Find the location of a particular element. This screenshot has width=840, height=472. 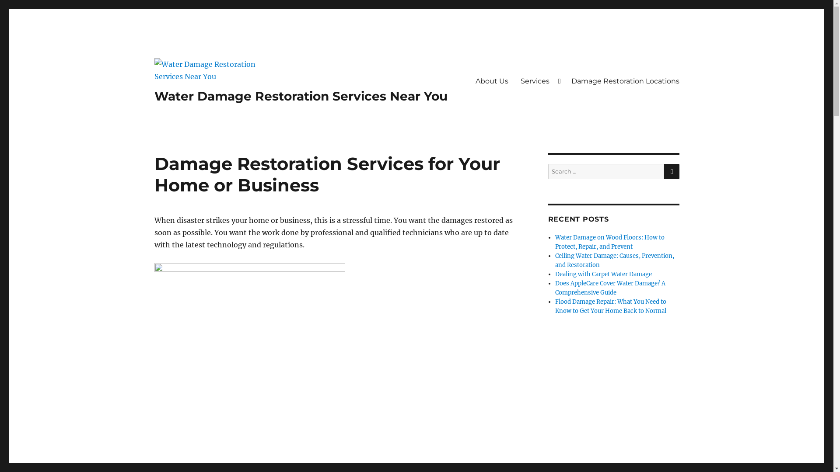

Dealing with Carpet Water Damage is located at coordinates (604, 274).